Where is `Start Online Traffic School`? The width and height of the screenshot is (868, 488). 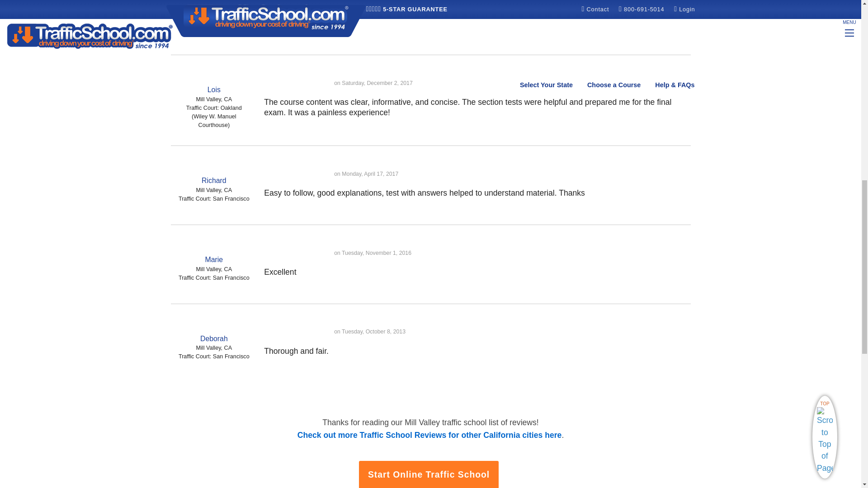 Start Online Traffic School is located at coordinates (429, 474).